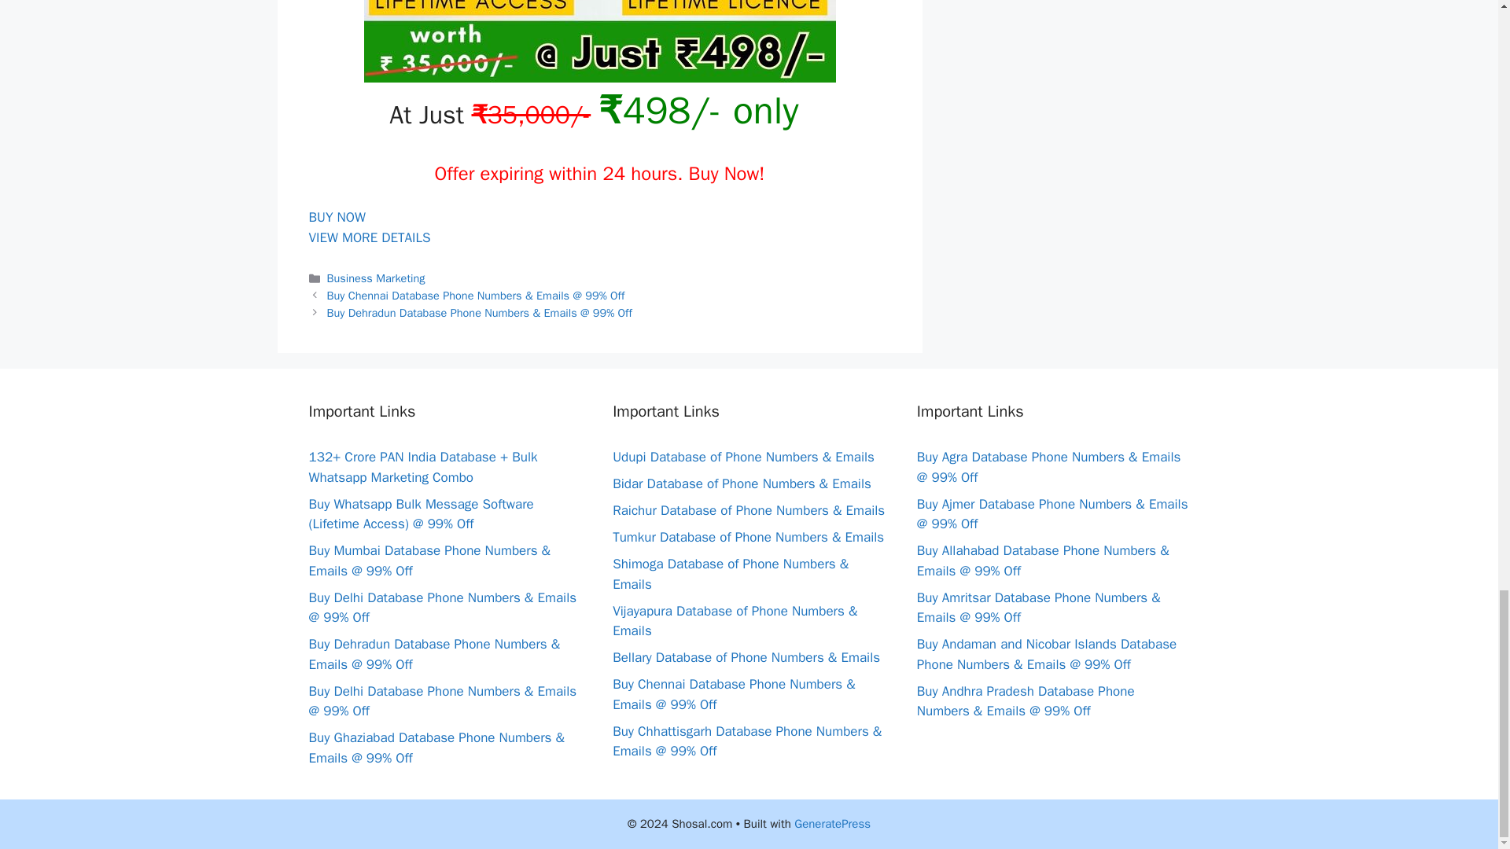 Image resolution: width=1510 pixels, height=849 pixels. Describe the element at coordinates (337, 217) in the screenshot. I see `BUY NOW` at that location.